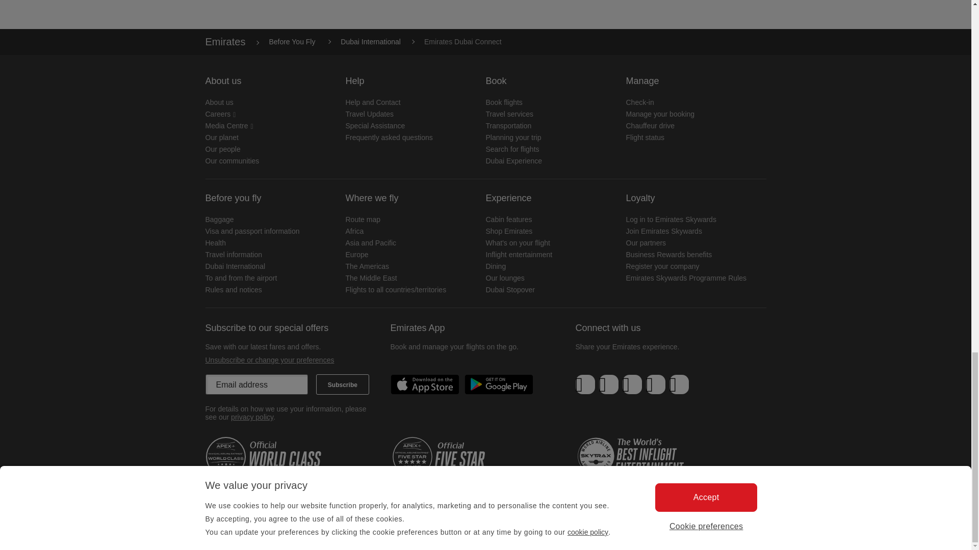  I want to click on Youtube, so click(655, 385).